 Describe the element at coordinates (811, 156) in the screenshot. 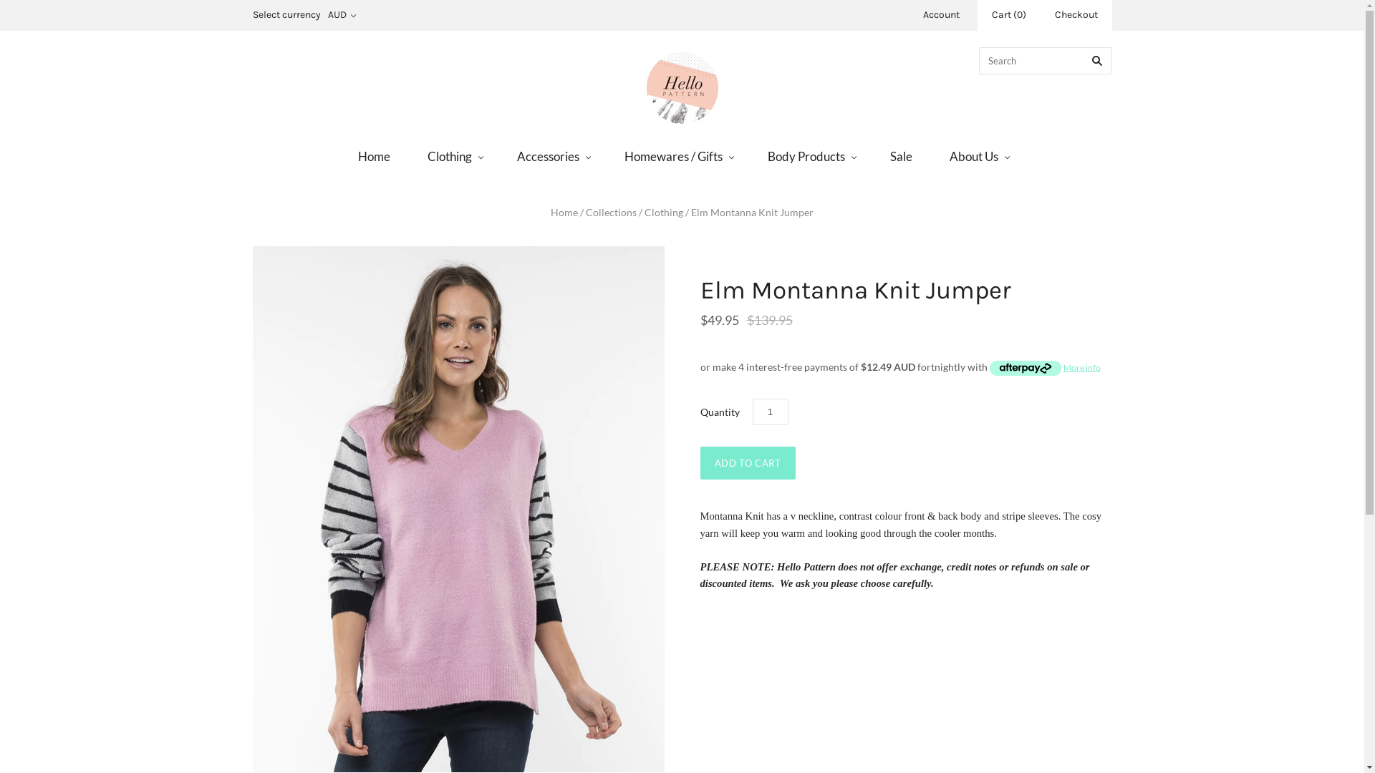

I see `Body Products` at that location.